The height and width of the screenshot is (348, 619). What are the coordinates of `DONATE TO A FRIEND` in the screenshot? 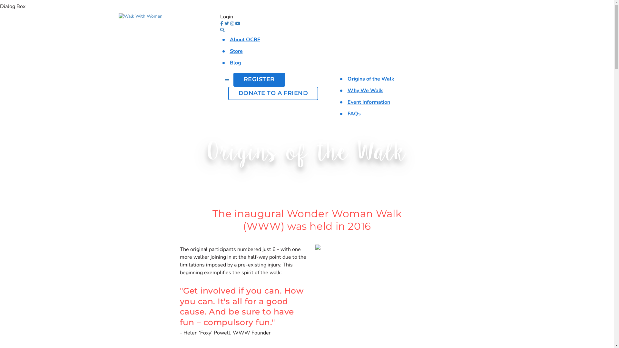 It's located at (273, 93).